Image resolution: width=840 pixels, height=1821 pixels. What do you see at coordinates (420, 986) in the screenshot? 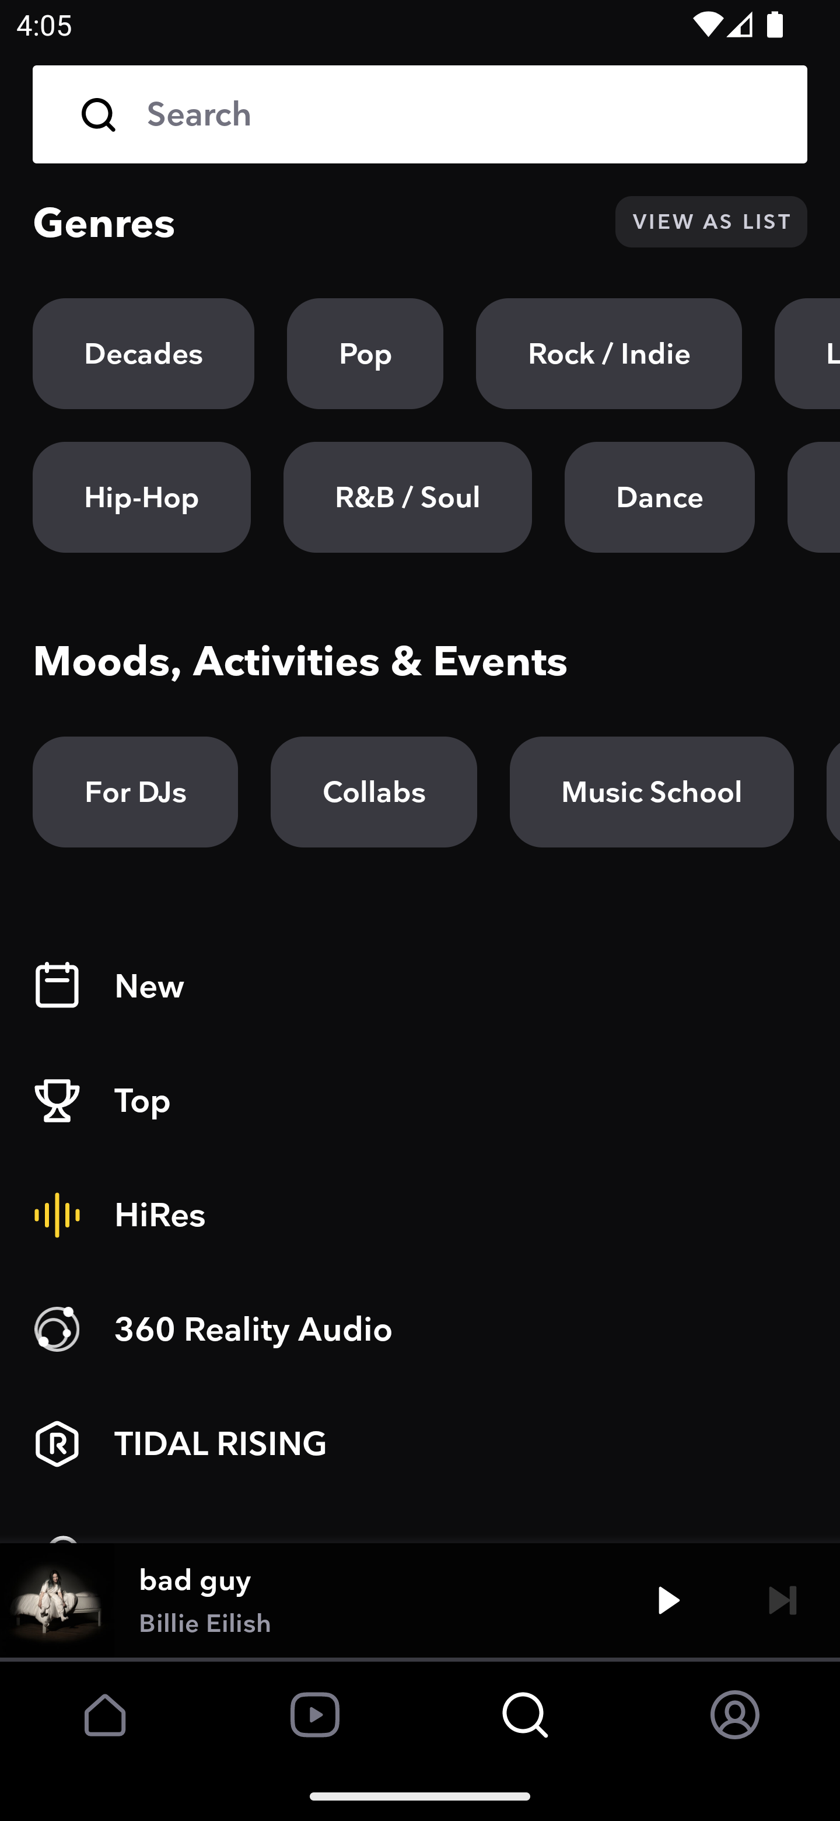
I see `New` at bounding box center [420, 986].